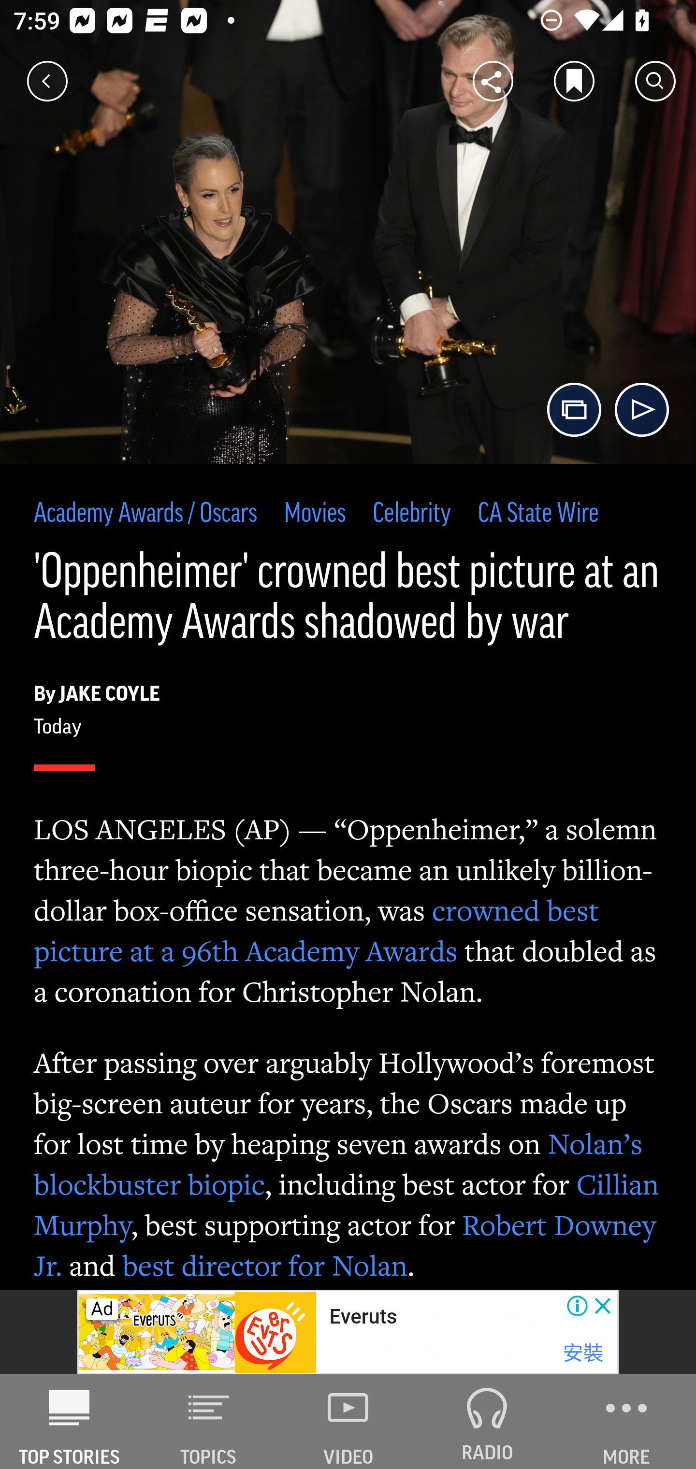  What do you see at coordinates (265, 1265) in the screenshot?
I see `best director for Nolan` at bounding box center [265, 1265].